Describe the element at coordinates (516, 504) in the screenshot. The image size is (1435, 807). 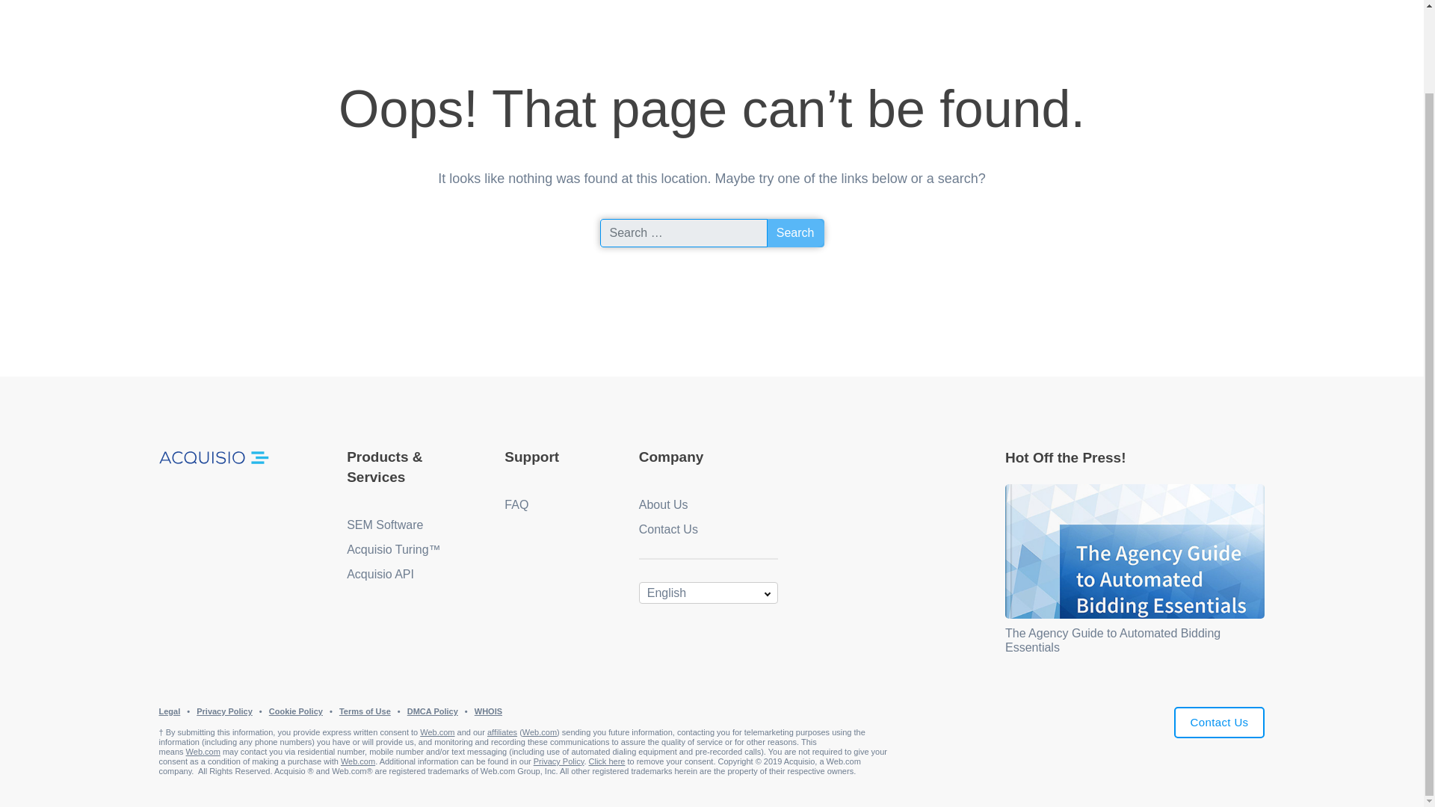
I see `FAQ` at that location.